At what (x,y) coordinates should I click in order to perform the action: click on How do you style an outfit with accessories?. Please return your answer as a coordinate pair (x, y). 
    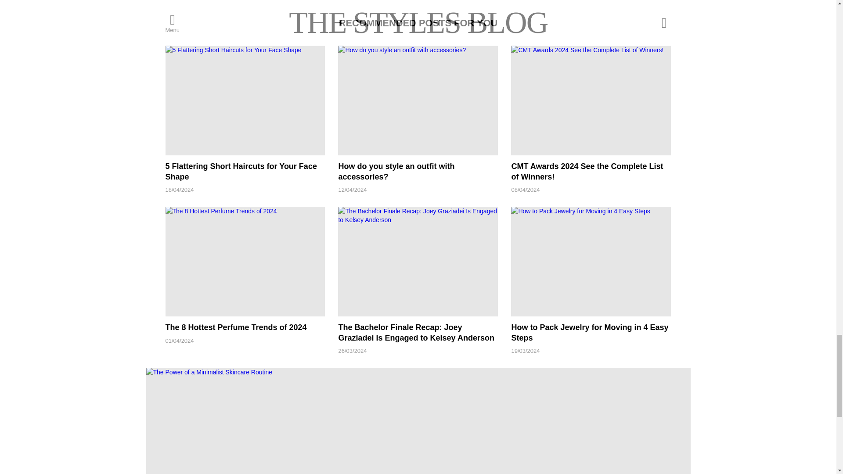
    Looking at the image, I should click on (396, 171).